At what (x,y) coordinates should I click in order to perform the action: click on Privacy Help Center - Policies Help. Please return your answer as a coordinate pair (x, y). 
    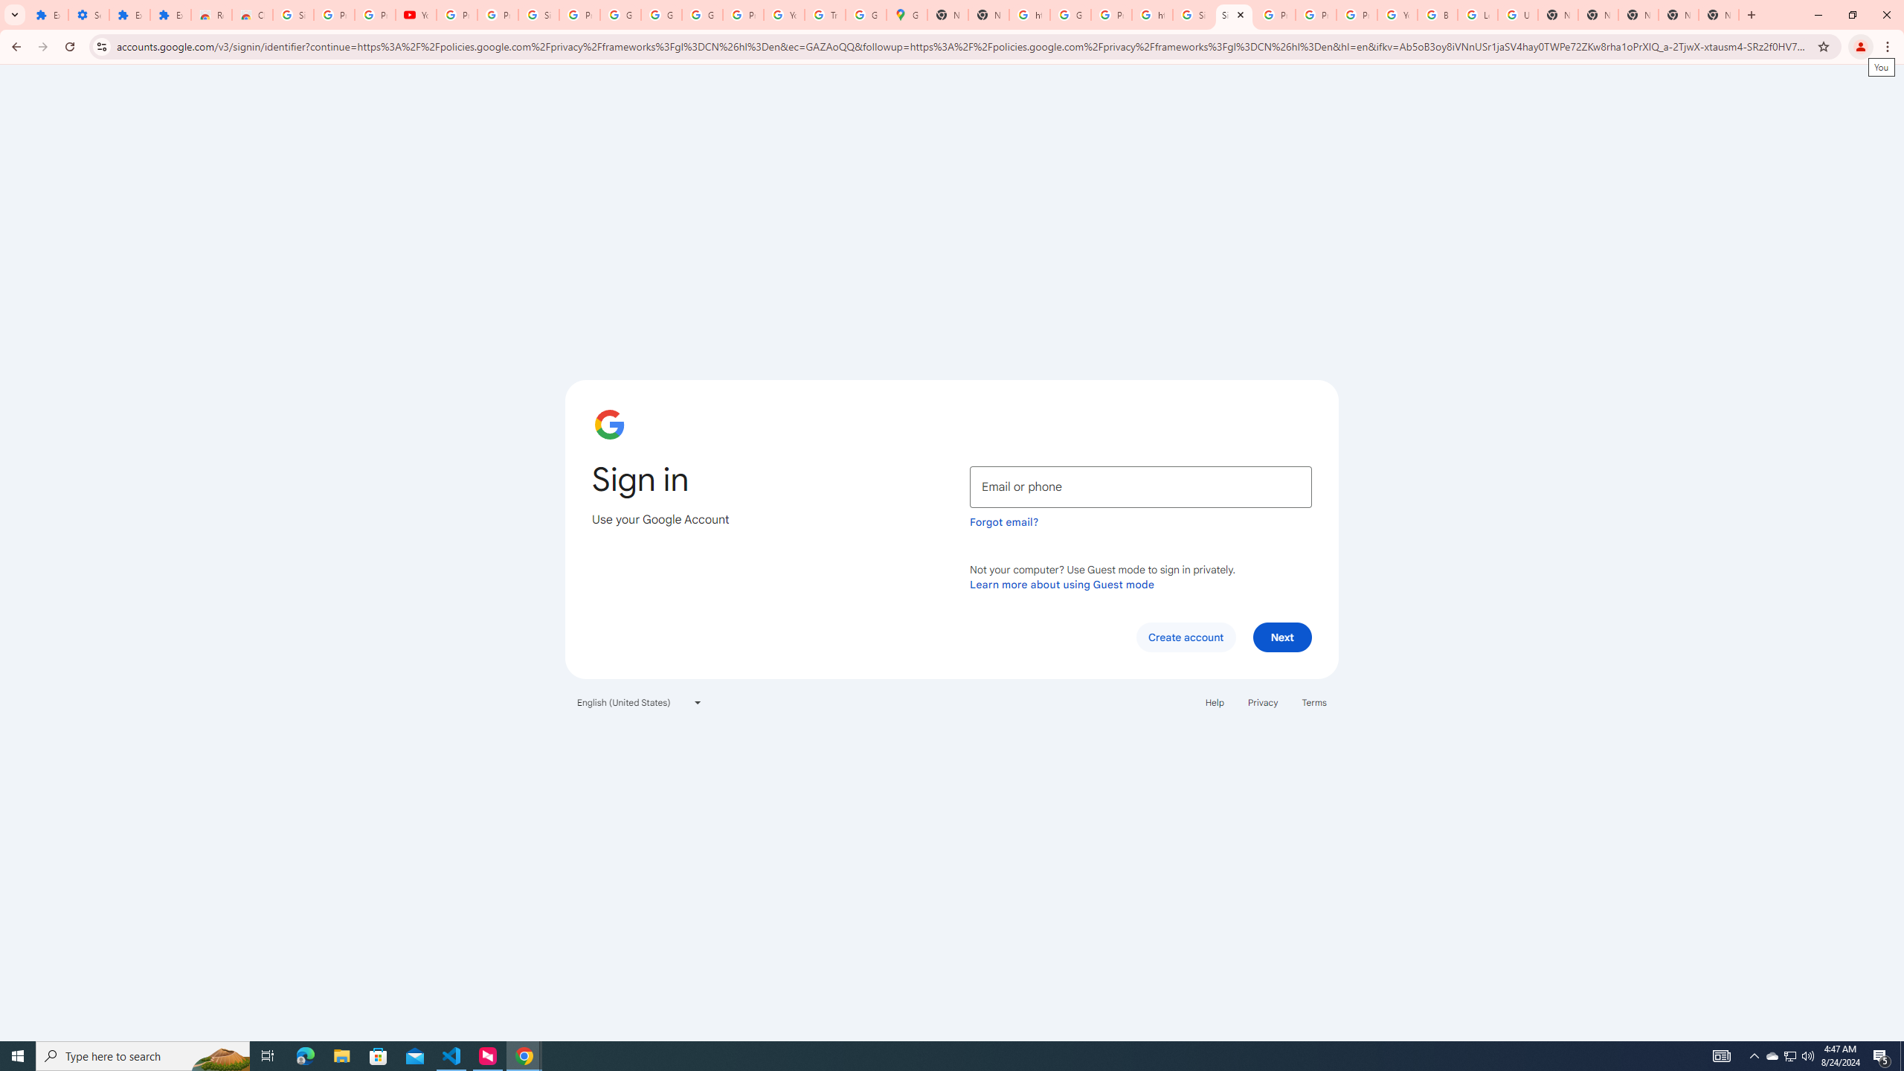
    Looking at the image, I should click on (1315, 15).